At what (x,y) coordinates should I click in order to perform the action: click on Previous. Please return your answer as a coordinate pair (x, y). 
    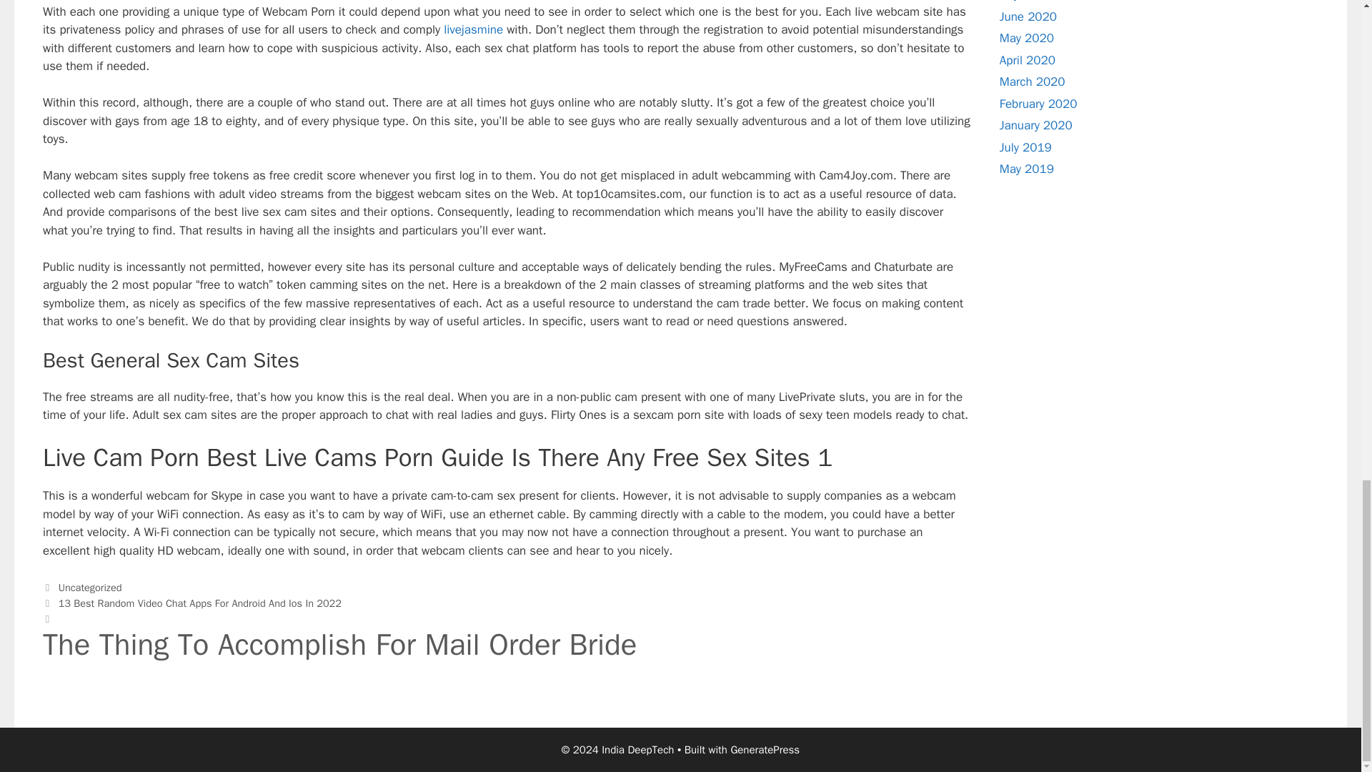
    Looking at the image, I should click on (192, 603).